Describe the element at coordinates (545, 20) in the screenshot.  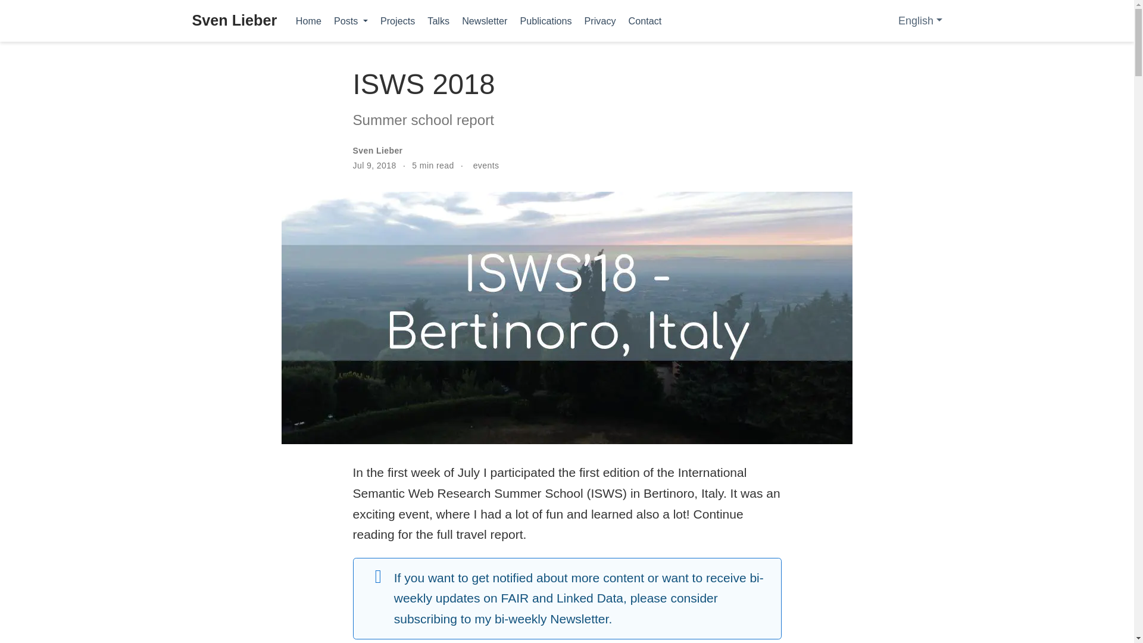
I see `Publications` at that location.